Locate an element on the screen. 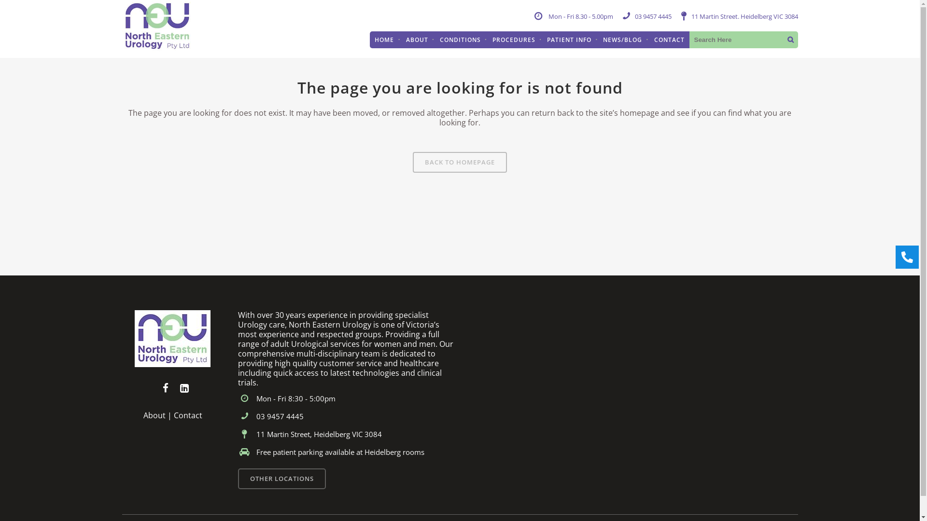  PROCEDURES is located at coordinates (514, 40).